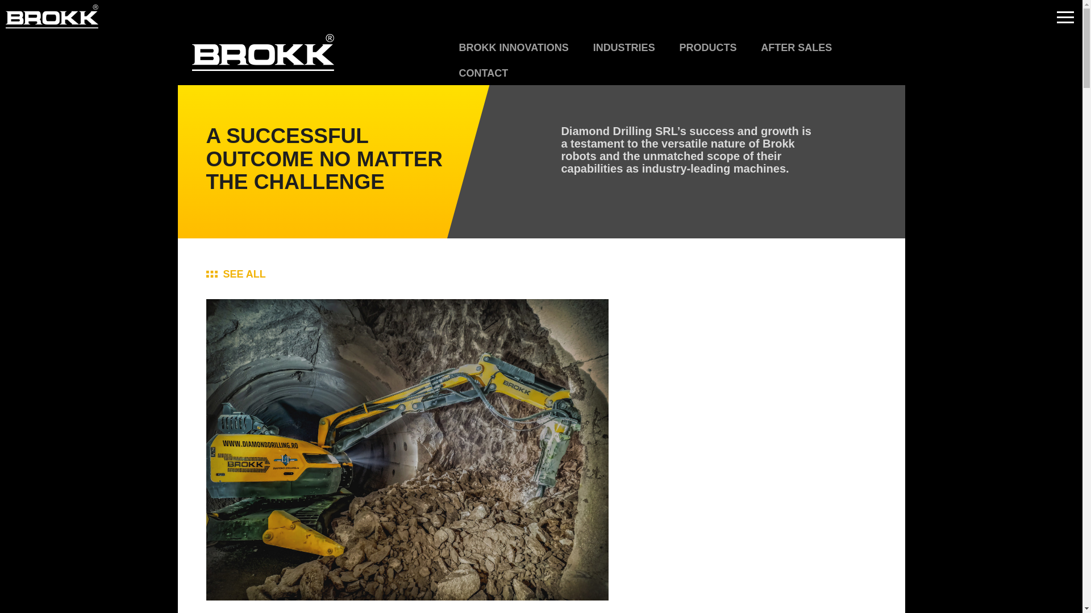 The width and height of the screenshot is (1091, 613). What do you see at coordinates (534, 16) in the screenshot?
I see `NEWS` at bounding box center [534, 16].